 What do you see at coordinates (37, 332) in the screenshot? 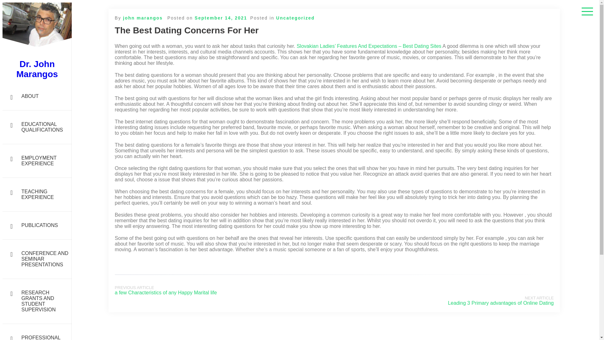
I see `PROFESSIONAL AND UNIVERSITY SERVICE` at bounding box center [37, 332].